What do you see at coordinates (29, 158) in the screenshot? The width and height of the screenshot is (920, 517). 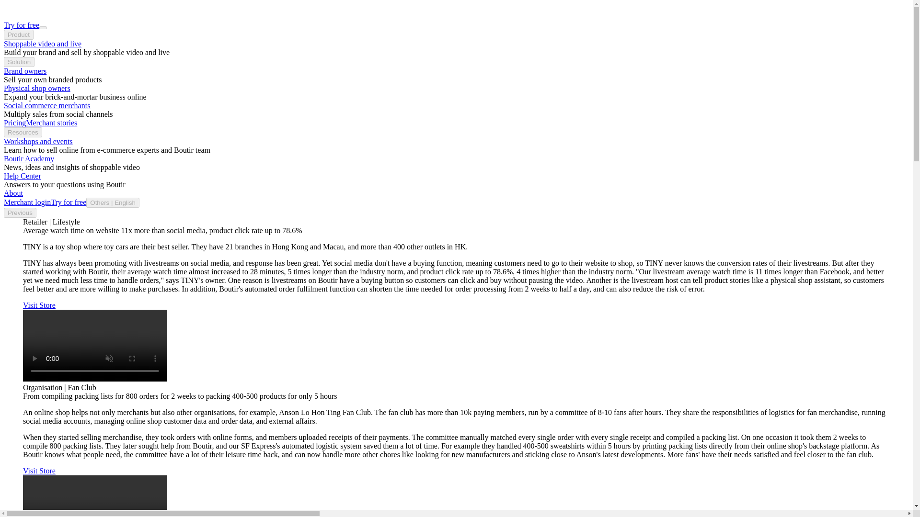 I see `Boutir Academy` at bounding box center [29, 158].